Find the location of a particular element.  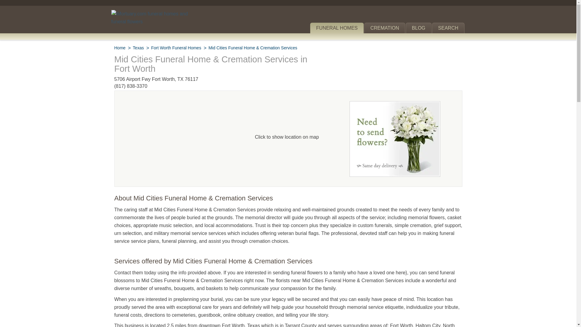

BLOG is located at coordinates (419, 28).